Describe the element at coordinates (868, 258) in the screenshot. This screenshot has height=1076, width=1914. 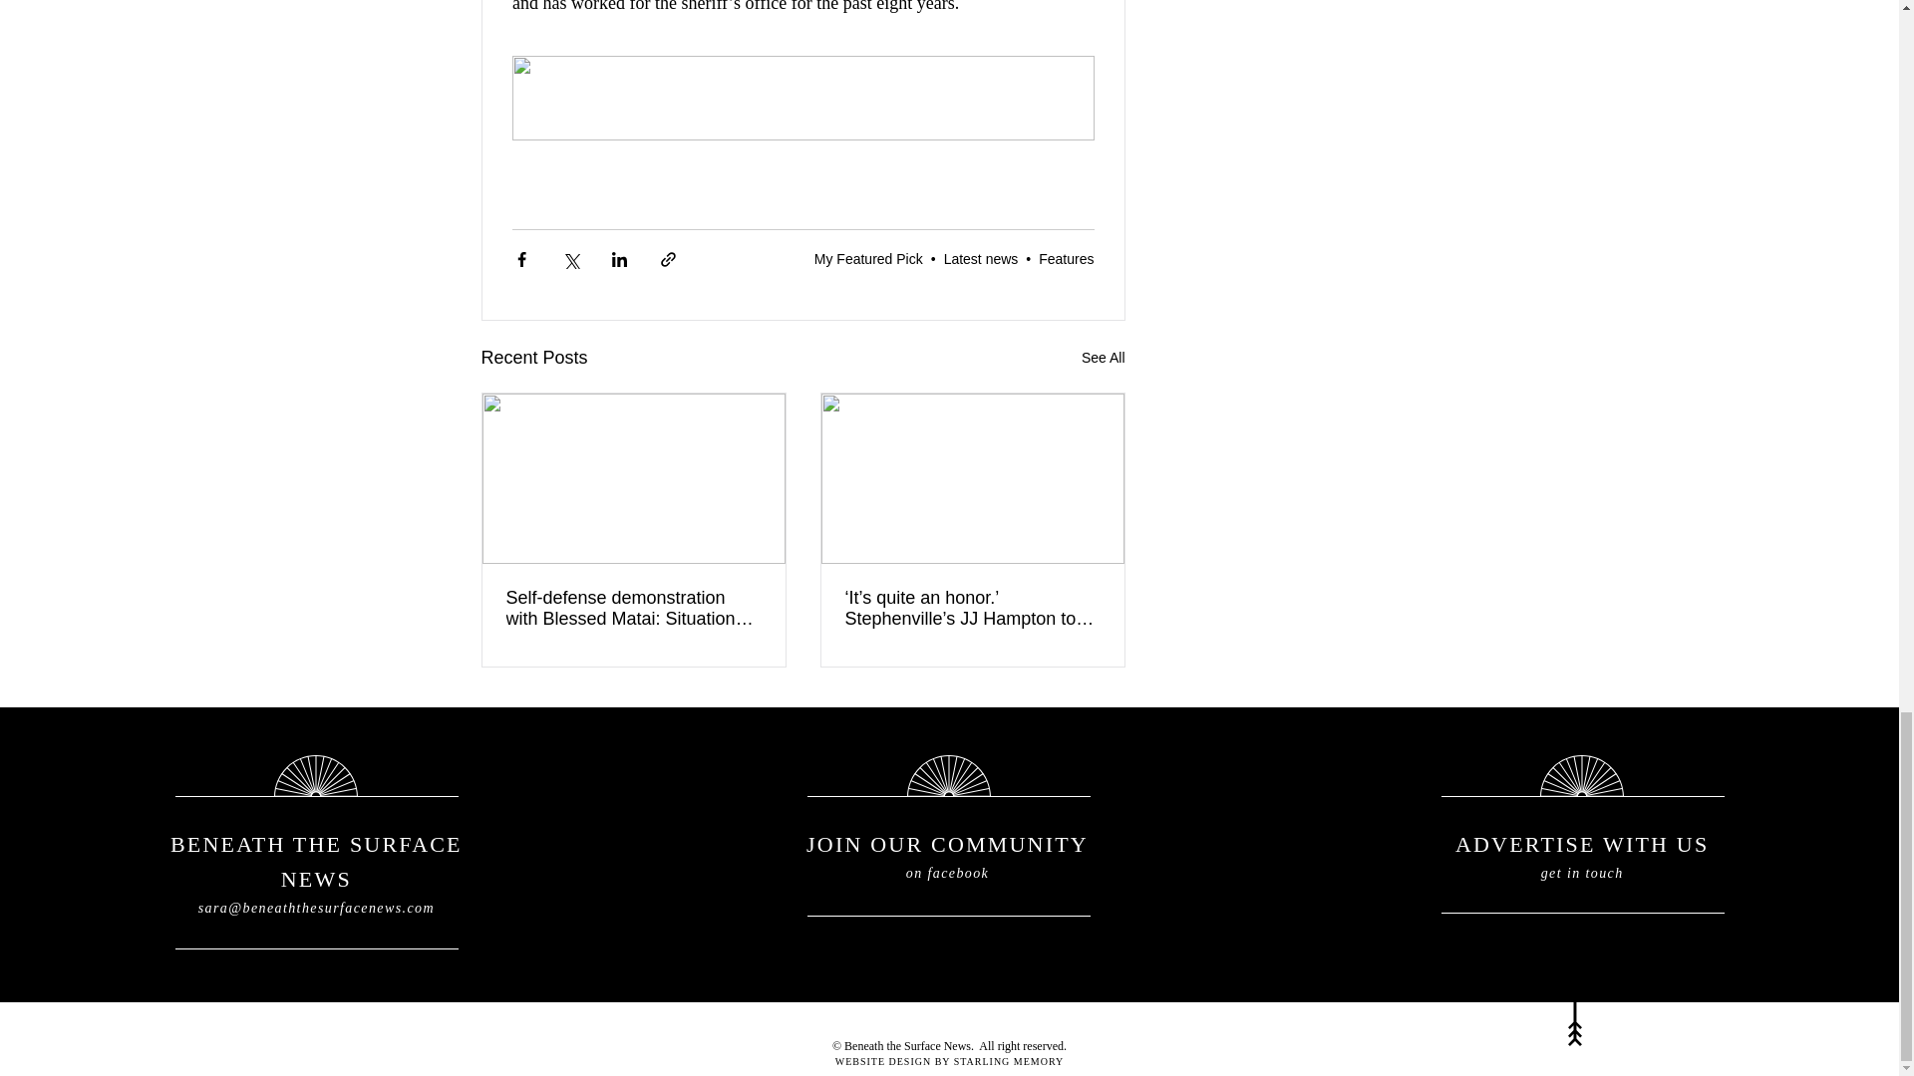
I see `My Featured Pick` at that location.